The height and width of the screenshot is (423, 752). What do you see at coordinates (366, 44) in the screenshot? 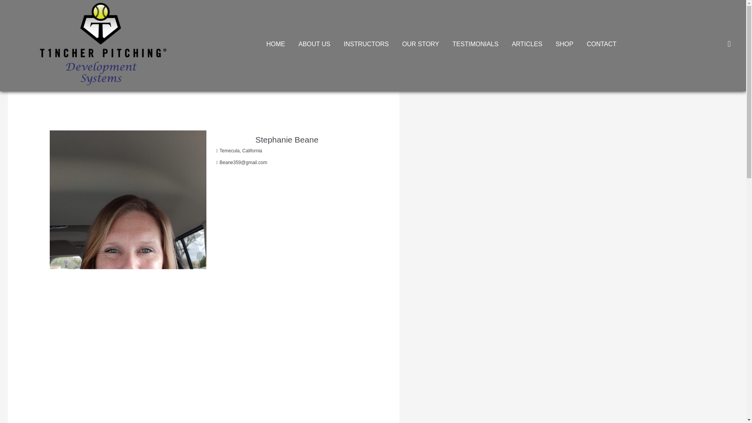
I see `INSTRUCTORS` at bounding box center [366, 44].